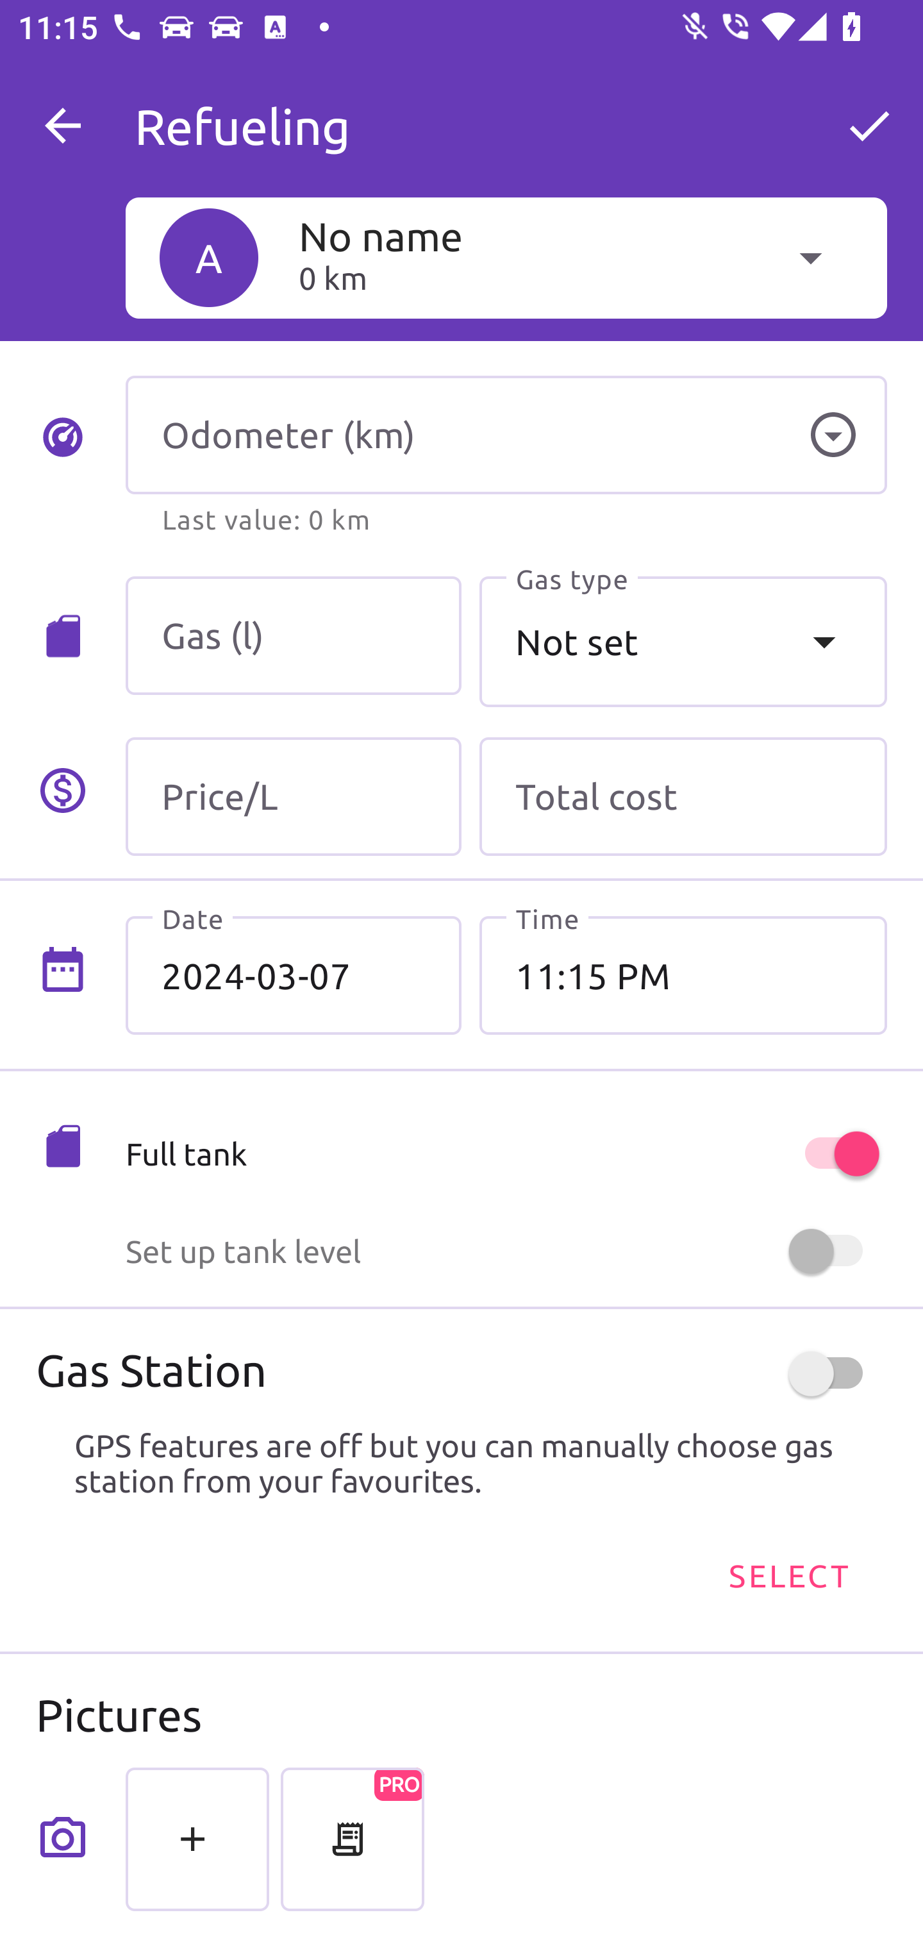 This screenshot has height=1949, width=923. Describe the element at coordinates (294, 636) in the screenshot. I see `Gas (l)` at that location.